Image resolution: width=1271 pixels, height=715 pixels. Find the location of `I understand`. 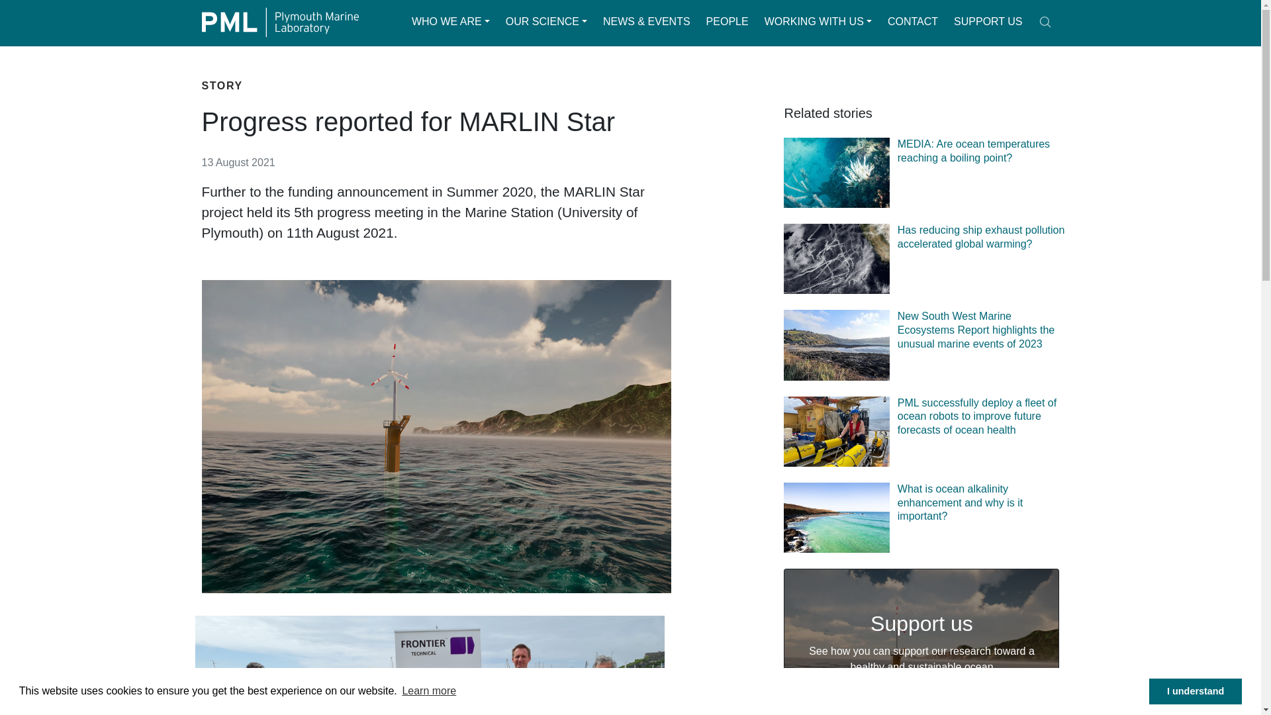

I understand is located at coordinates (1195, 691).